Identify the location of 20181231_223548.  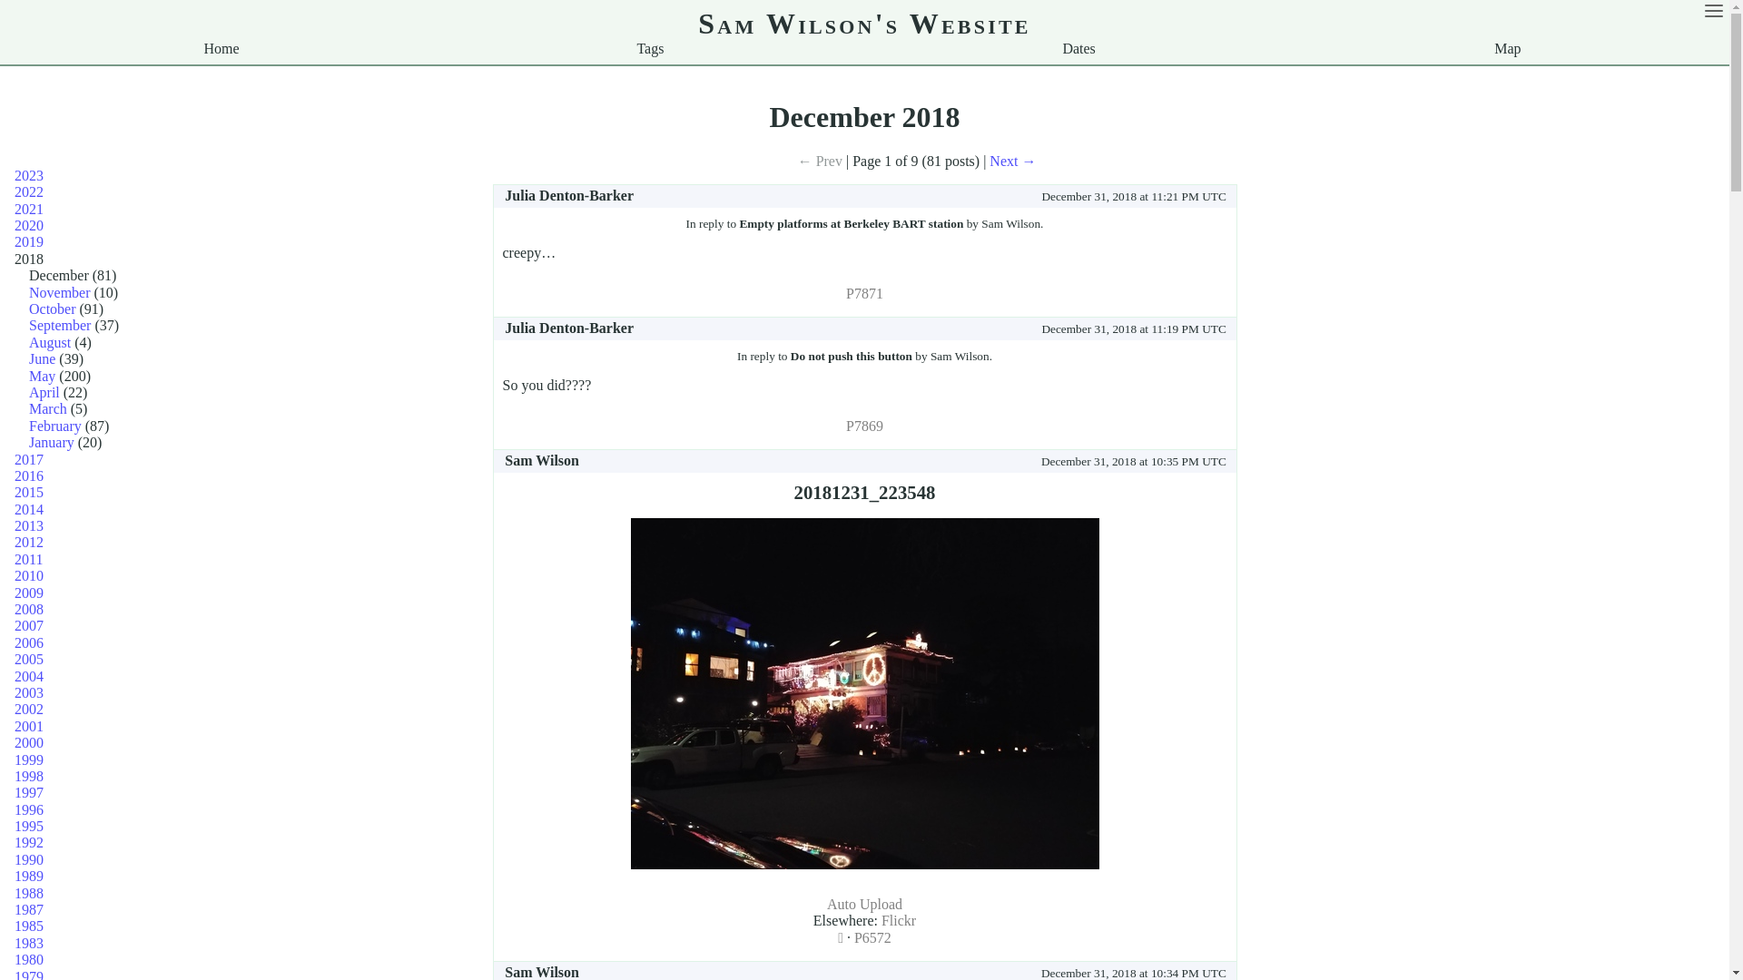
(864, 492).